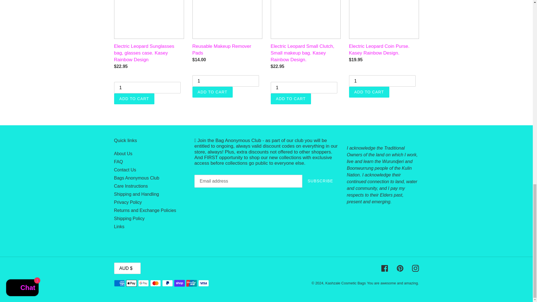  What do you see at coordinates (382, 81) in the screenshot?
I see `1` at bounding box center [382, 81].